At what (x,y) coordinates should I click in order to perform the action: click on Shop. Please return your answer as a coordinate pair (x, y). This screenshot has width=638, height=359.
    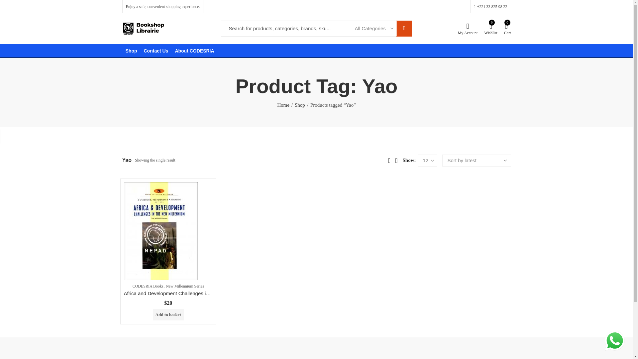
    Looking at the image, I should click on (300, 105).